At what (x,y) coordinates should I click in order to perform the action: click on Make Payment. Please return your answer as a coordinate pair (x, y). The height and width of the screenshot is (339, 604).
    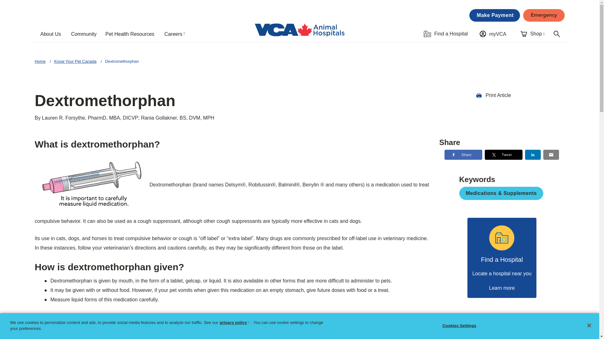
    Looking at the image, I should click on (495, 15).